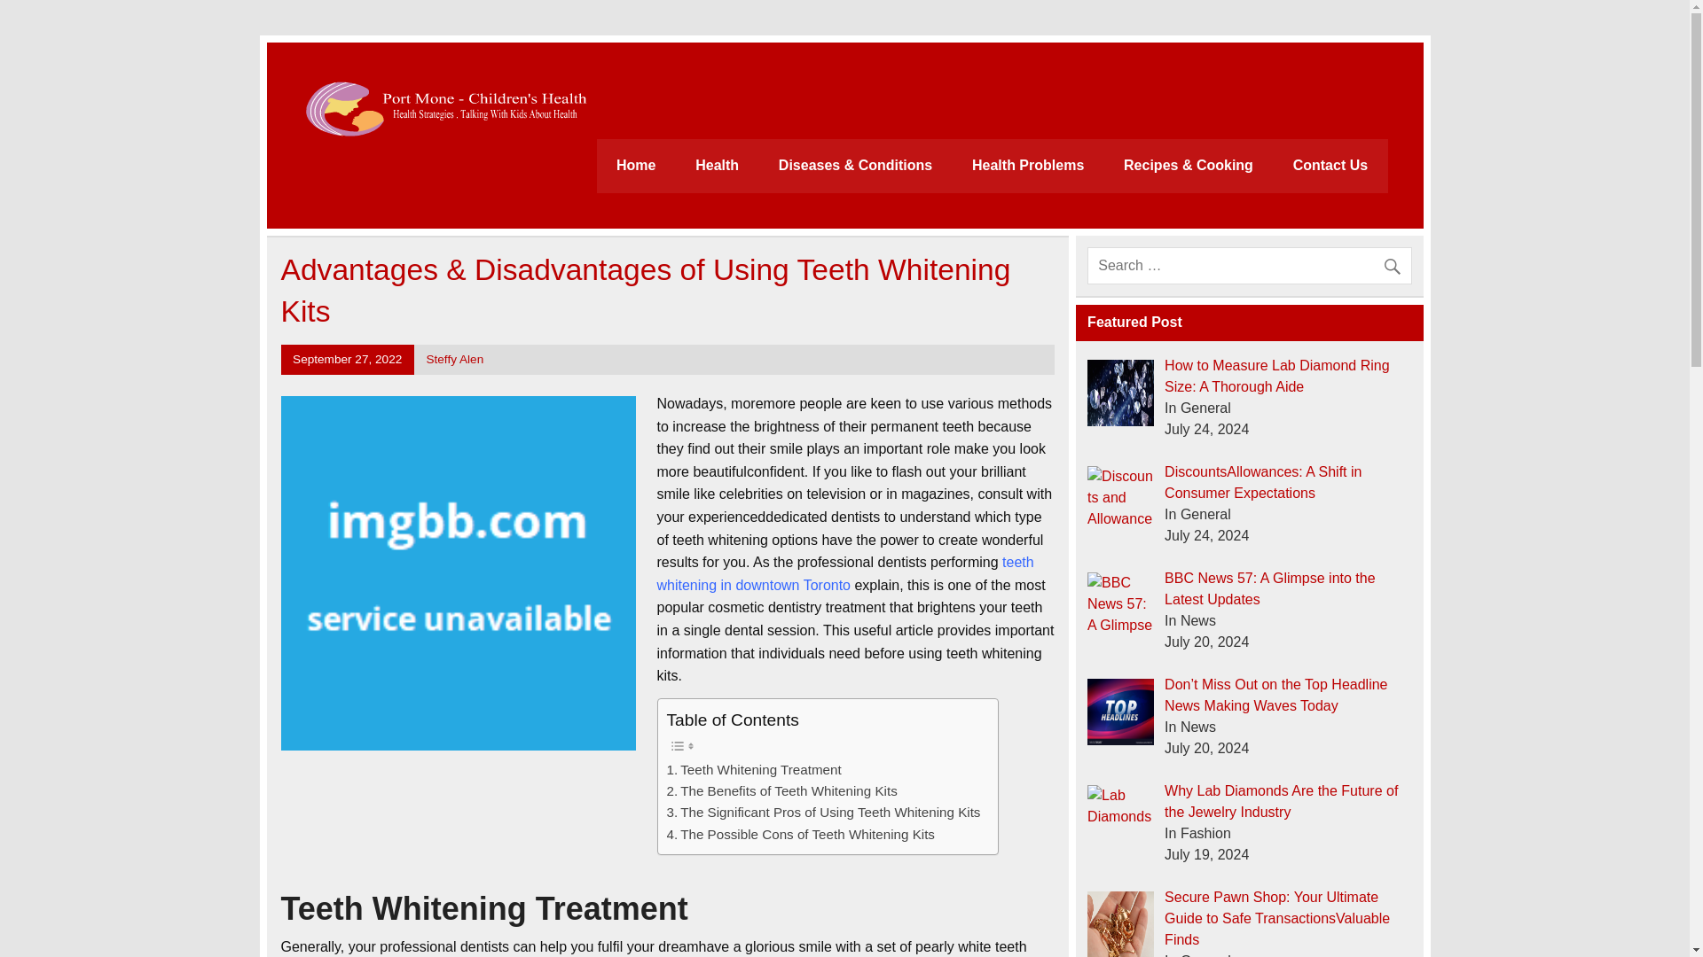 Image resolution: width=1703 pixels, height=957 pixels. What do you see at coordinates (1121, 393) in the screenshot?
I see `lab created diamonds` at bounding box center [1121, 393].